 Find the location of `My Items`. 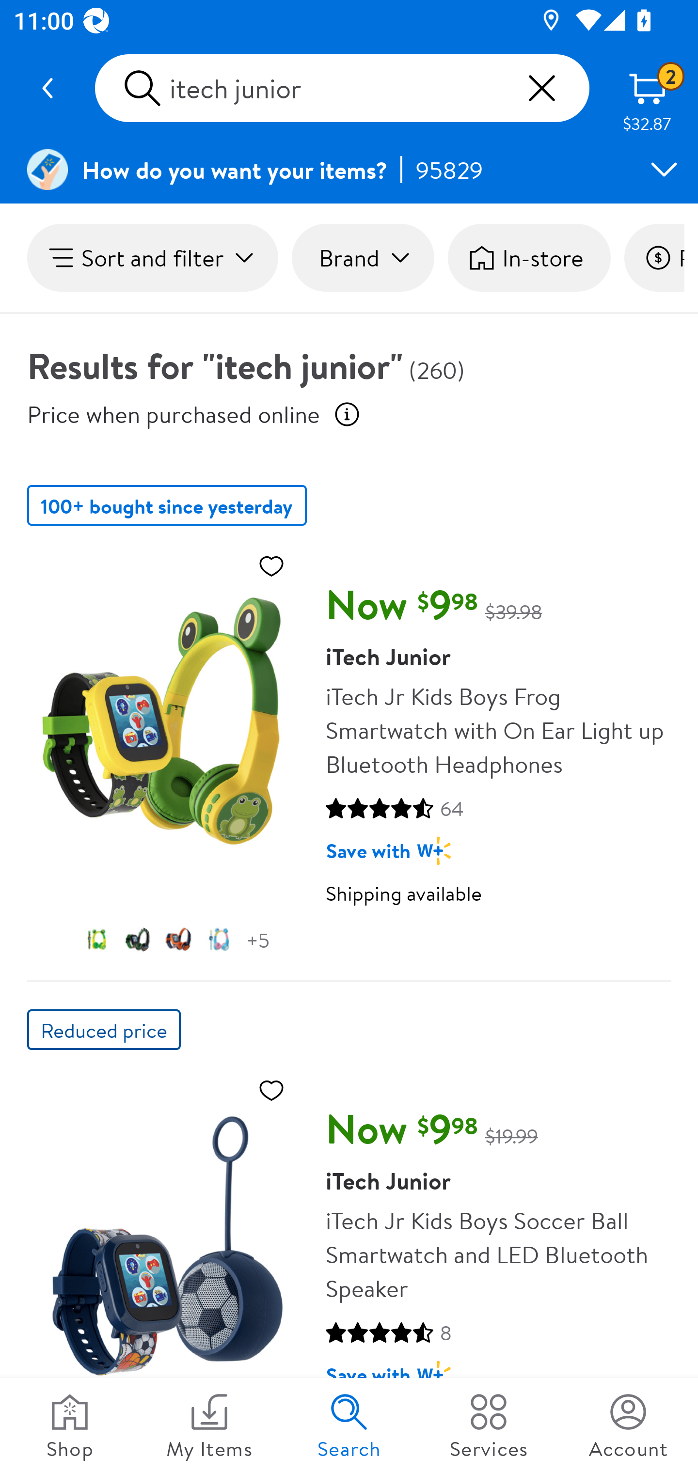

My Items is located at coordinates (209, 1426).